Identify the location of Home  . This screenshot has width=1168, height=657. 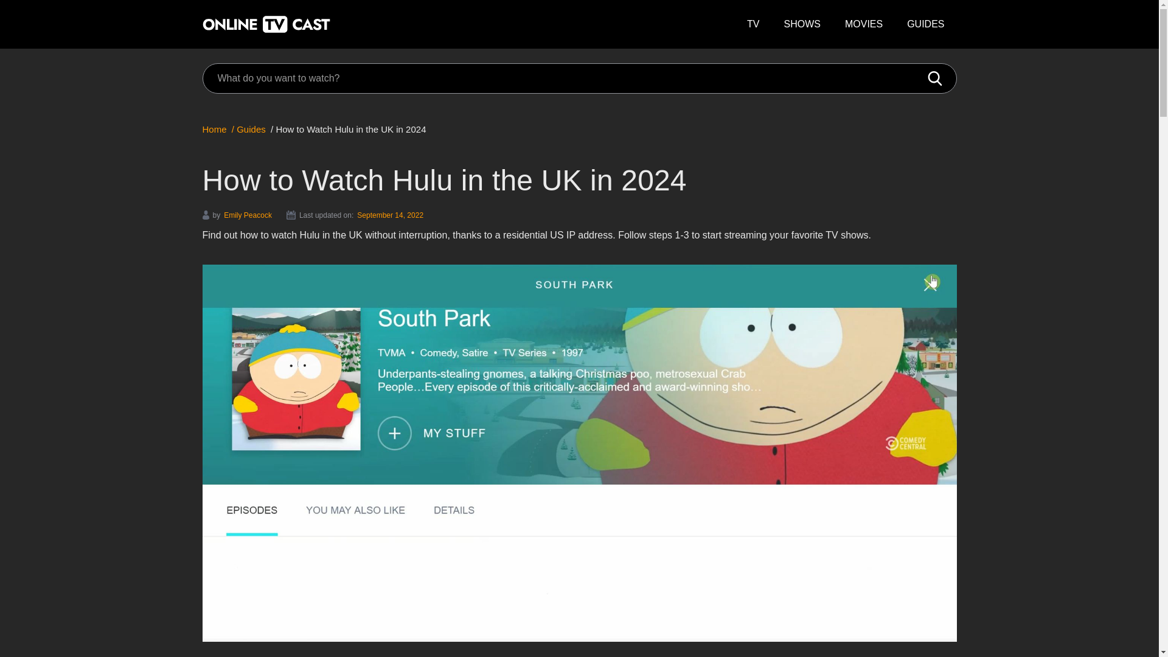
(217, 129).